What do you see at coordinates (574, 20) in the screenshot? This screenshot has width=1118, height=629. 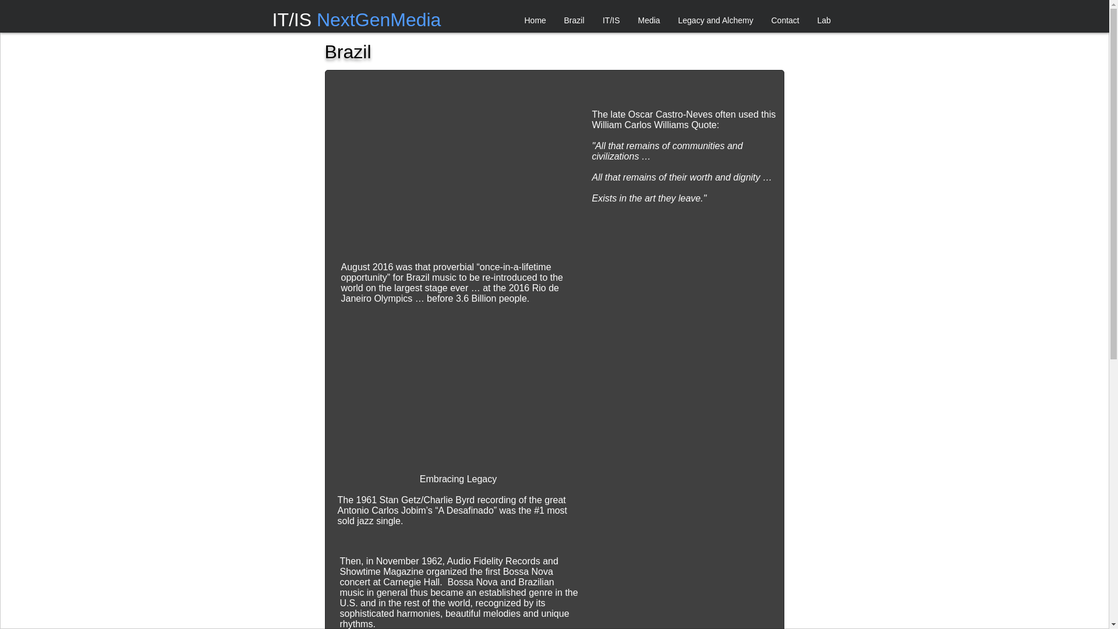 I see `Brazil` at bounding box center [574, 20].